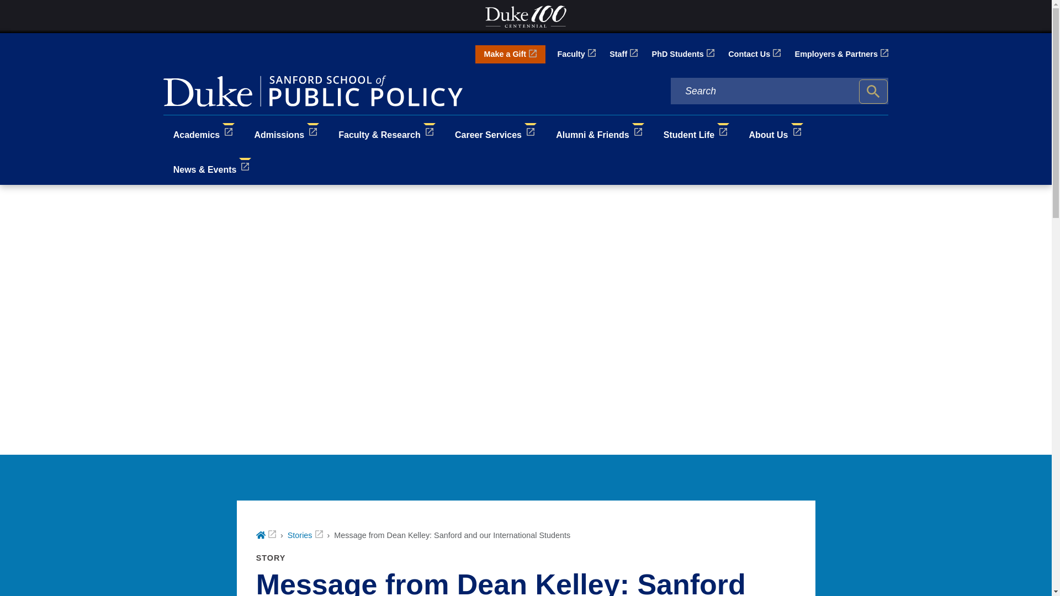 The image size is (1060, 596). What do you see at coordinates (266, 535) in the screenshot?
I see `Home` at bounding box center [266, 535].